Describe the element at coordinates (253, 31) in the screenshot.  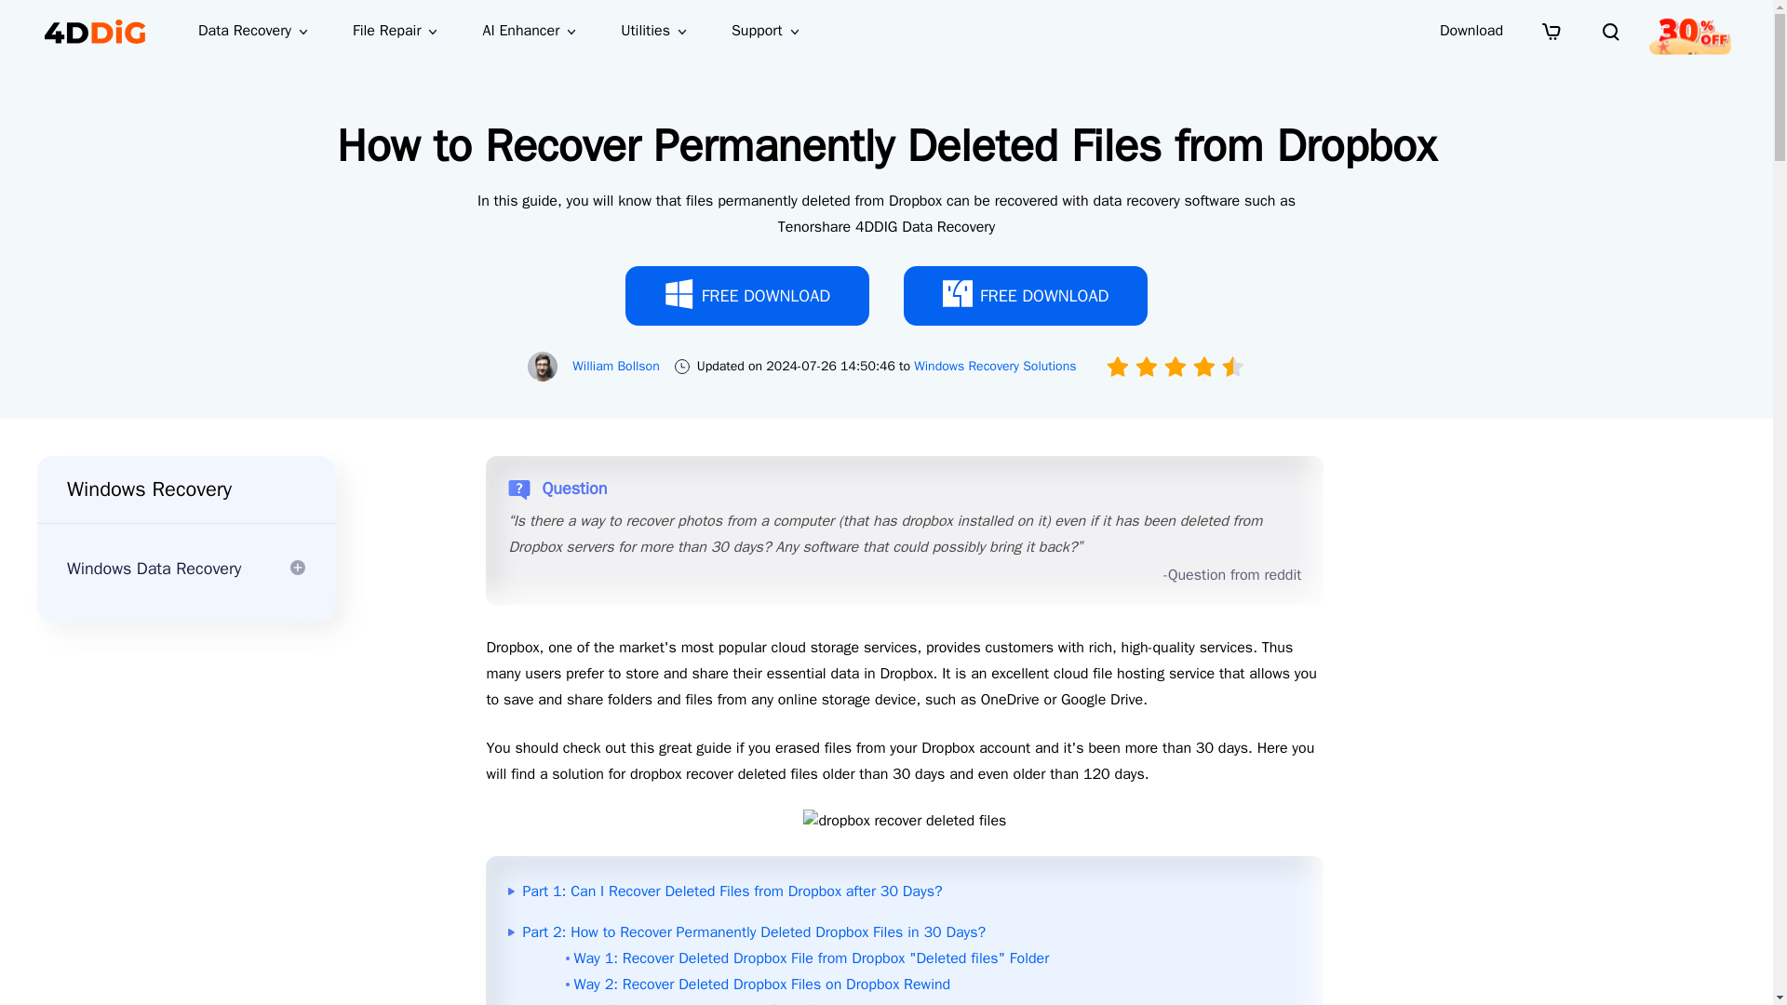
I see `Data Recovery` at that location.